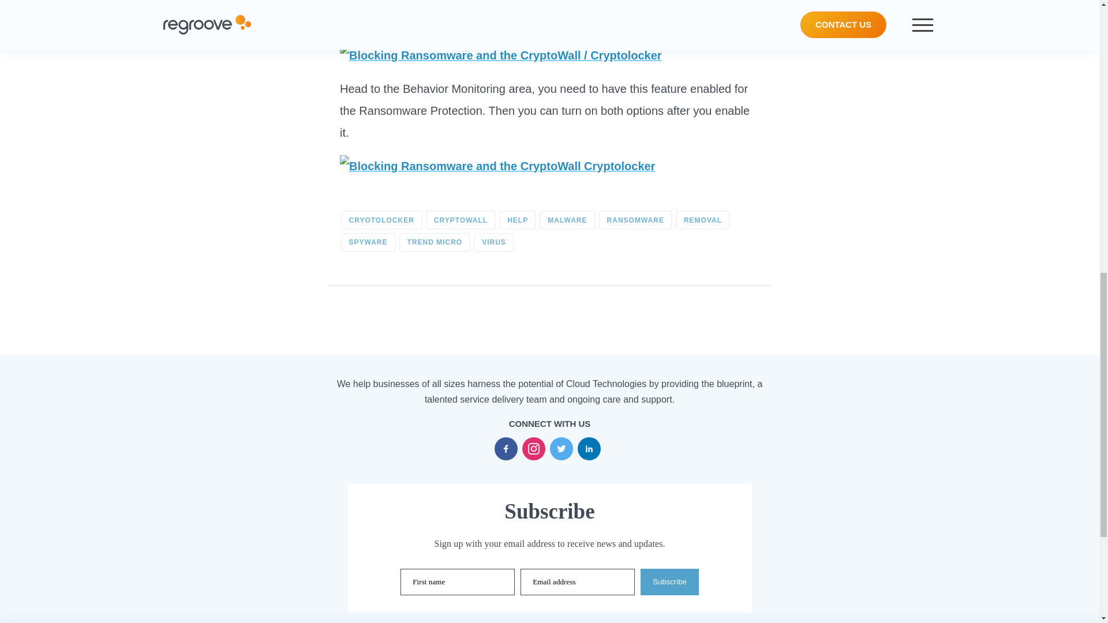  I want to click on SPYWARE, so click(368, 242).